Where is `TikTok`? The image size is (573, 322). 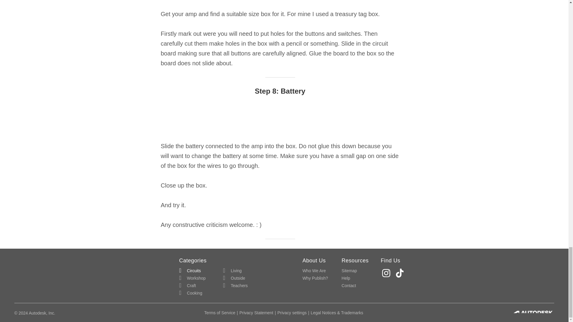
TikTok is located at coordinates (401, 273).